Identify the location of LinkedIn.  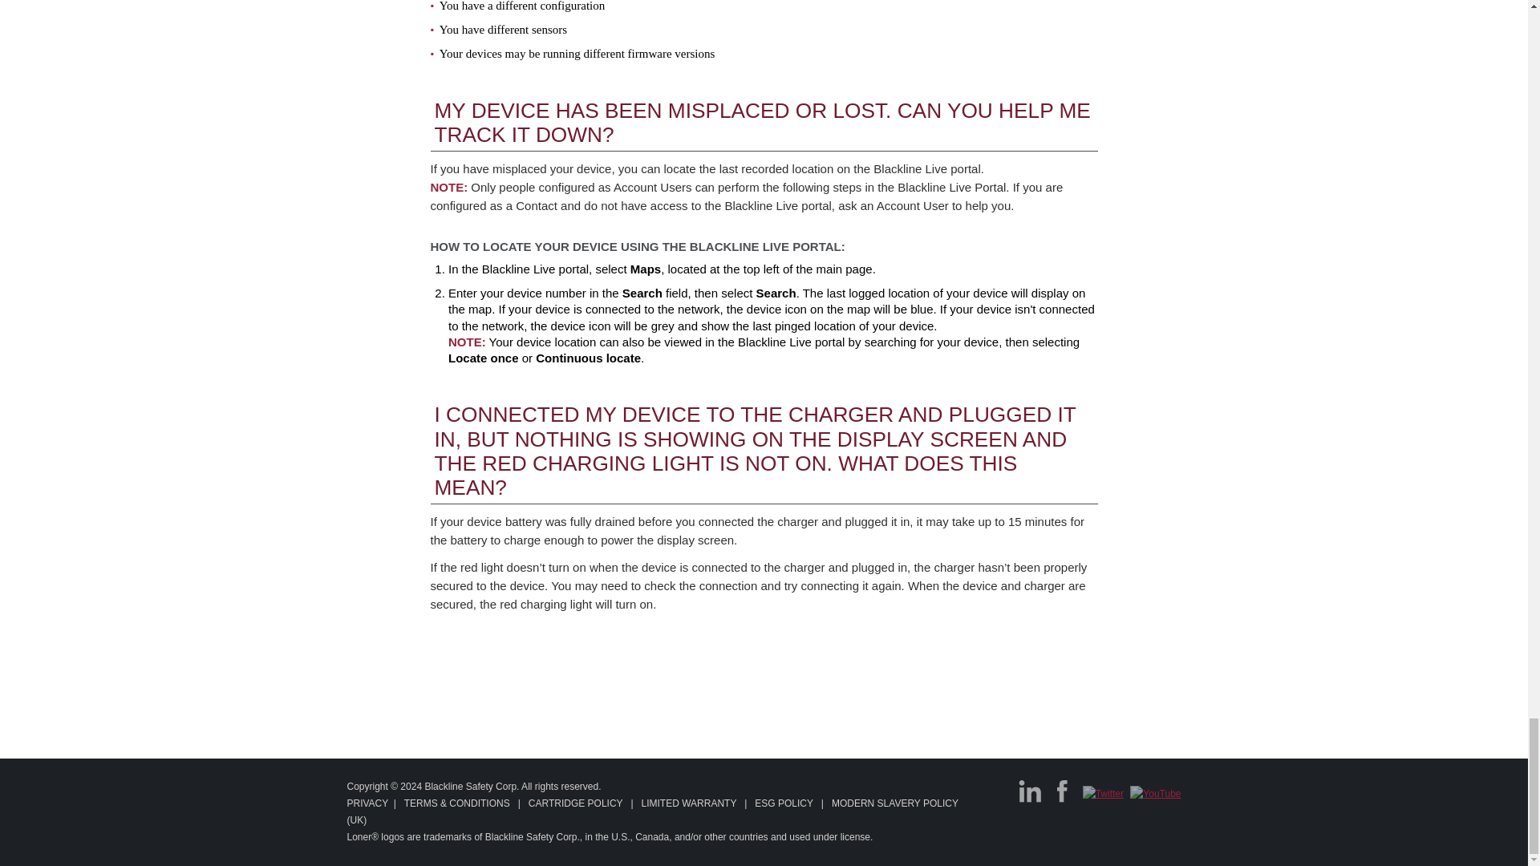
(1031, 791).